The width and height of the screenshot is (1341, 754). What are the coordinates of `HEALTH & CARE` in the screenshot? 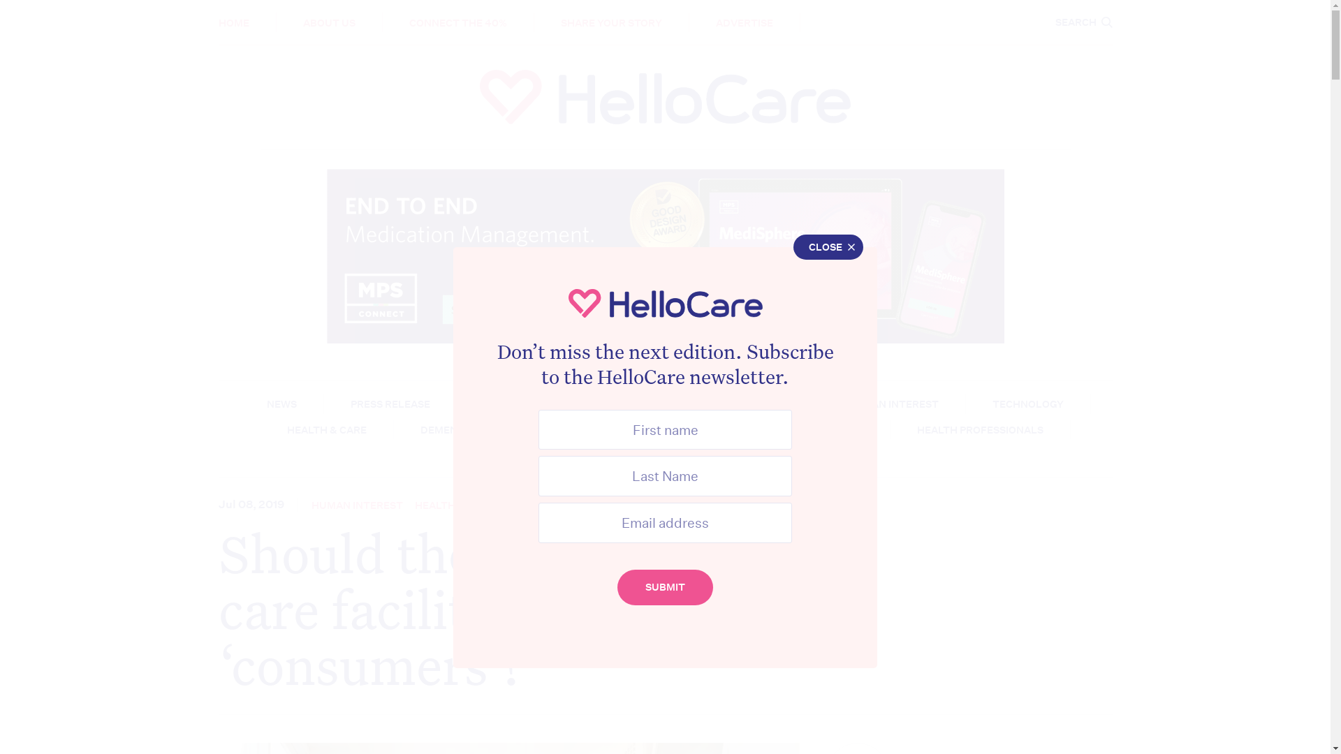 It's located at (326, 430).